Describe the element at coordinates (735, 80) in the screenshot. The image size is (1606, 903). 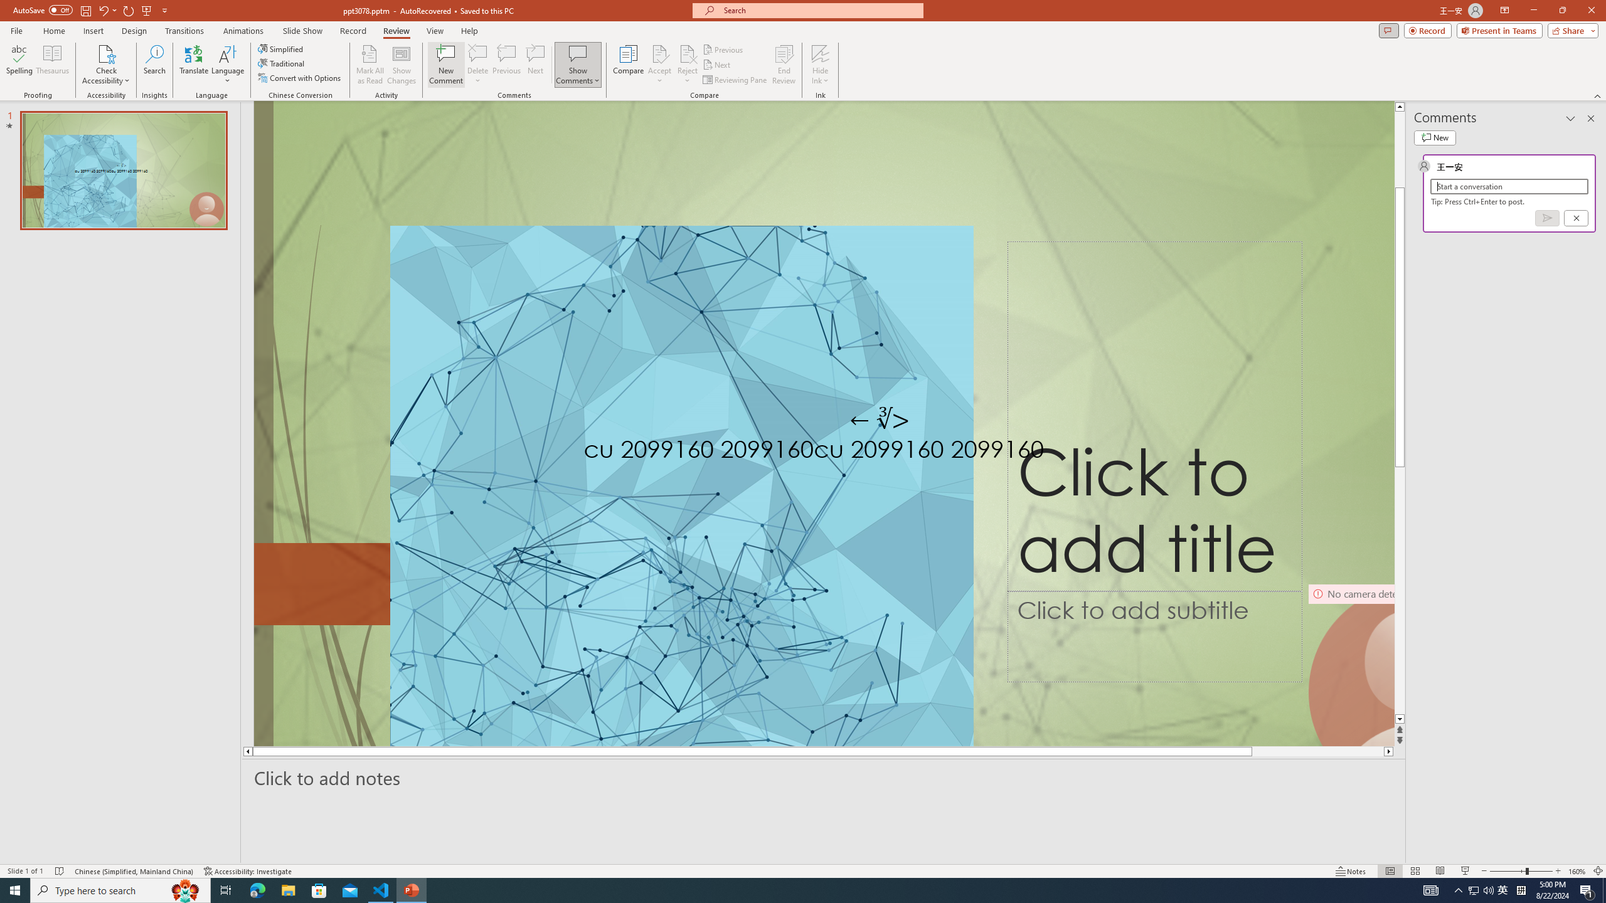
I see `Reviewing Pane` at that location.